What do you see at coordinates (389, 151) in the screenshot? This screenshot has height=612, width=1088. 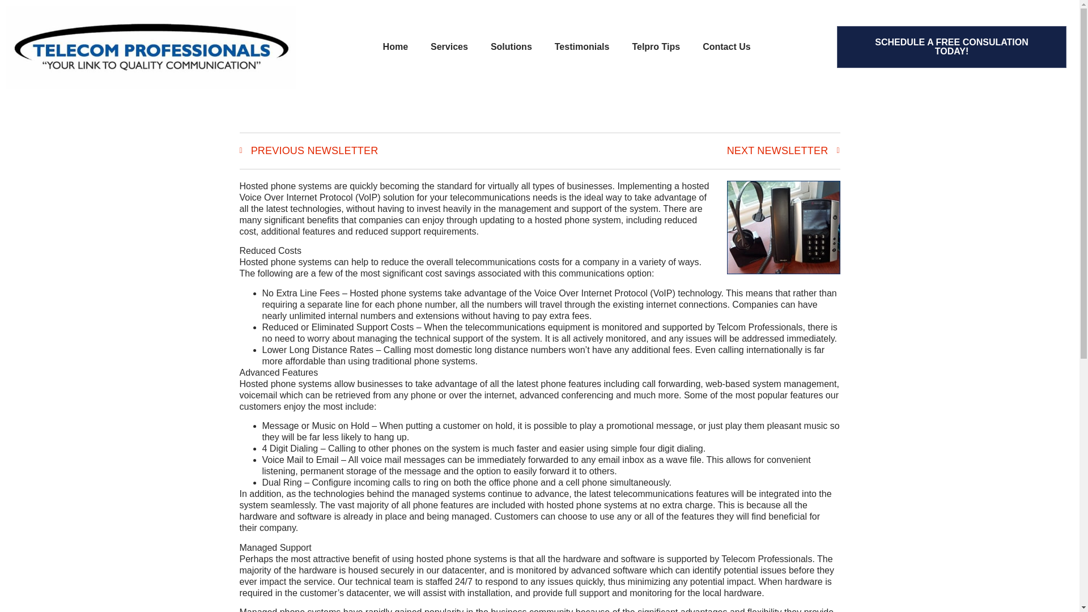 I see `PREVIOUS NEWSLETTER` at bounding box center [389, 151].